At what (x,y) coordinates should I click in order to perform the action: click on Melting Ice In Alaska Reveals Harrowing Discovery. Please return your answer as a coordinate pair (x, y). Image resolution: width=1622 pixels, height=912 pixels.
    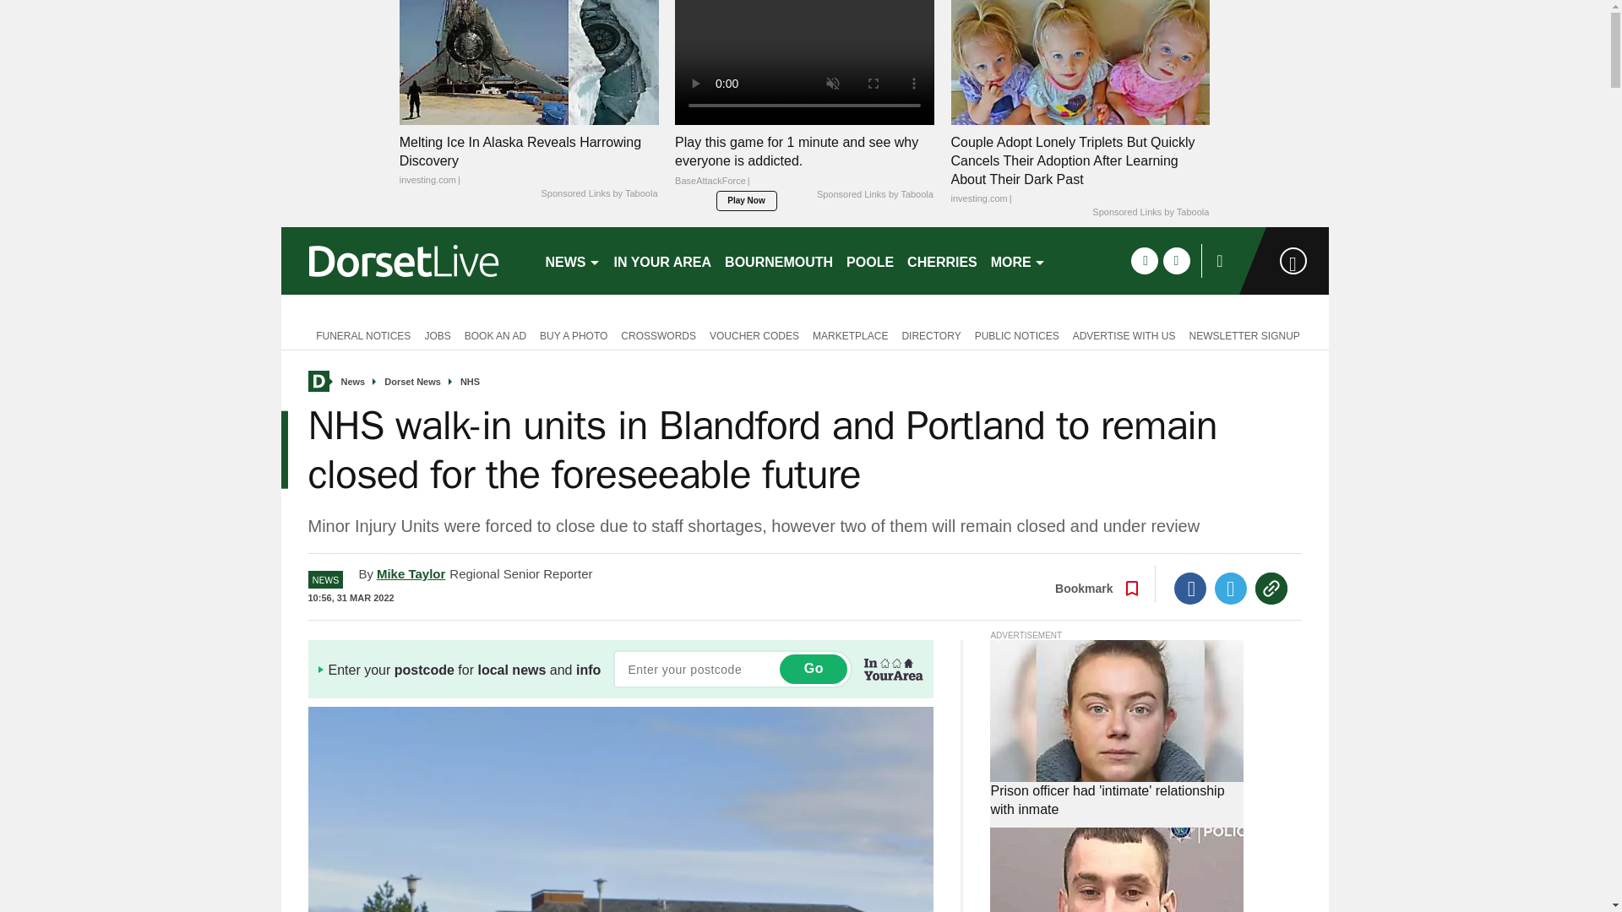
    Looking at the image, I should click on (529, 160).